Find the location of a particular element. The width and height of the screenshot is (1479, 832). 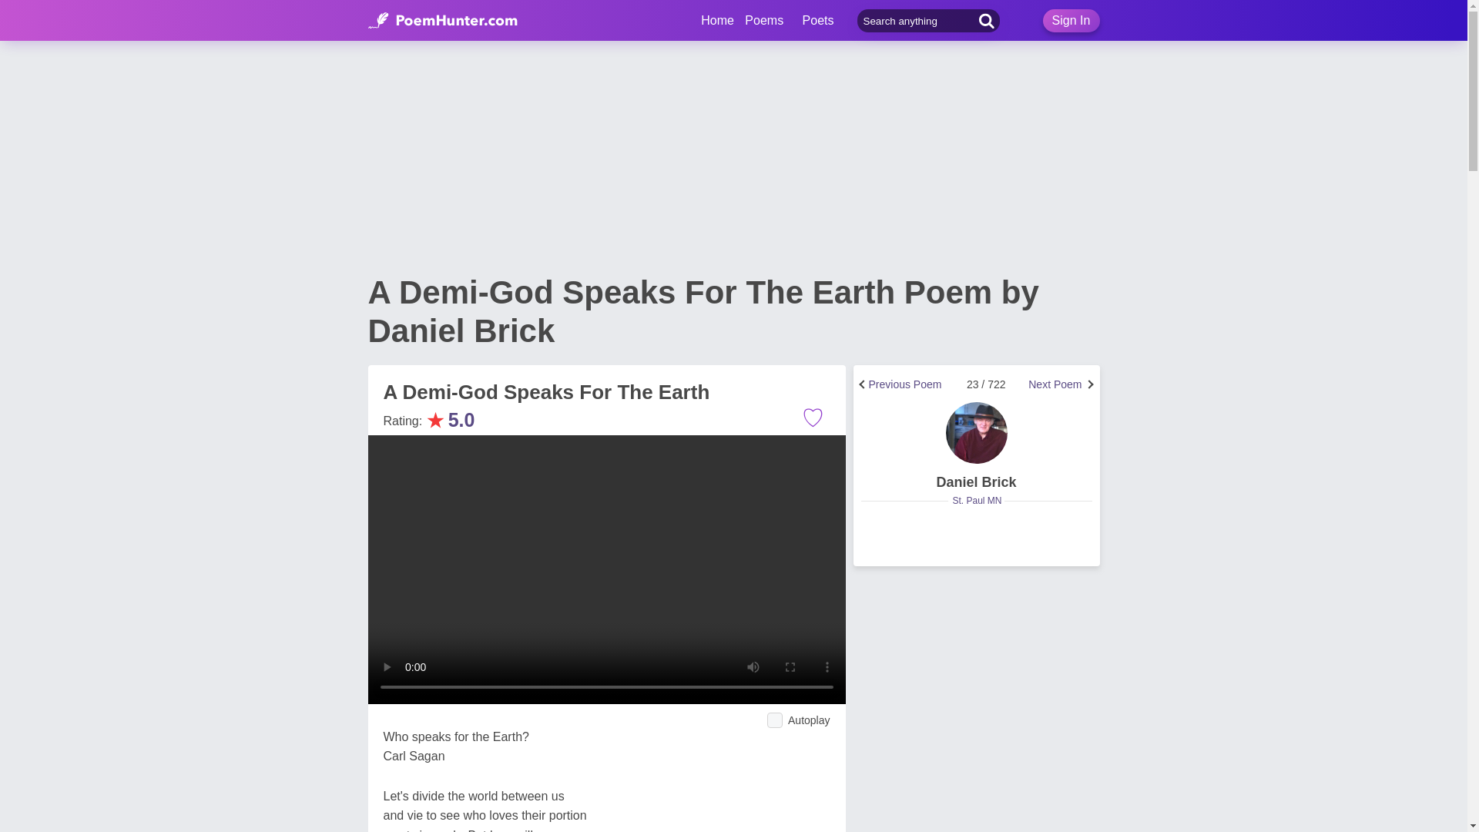

Home is located at coordinates (717, 20).